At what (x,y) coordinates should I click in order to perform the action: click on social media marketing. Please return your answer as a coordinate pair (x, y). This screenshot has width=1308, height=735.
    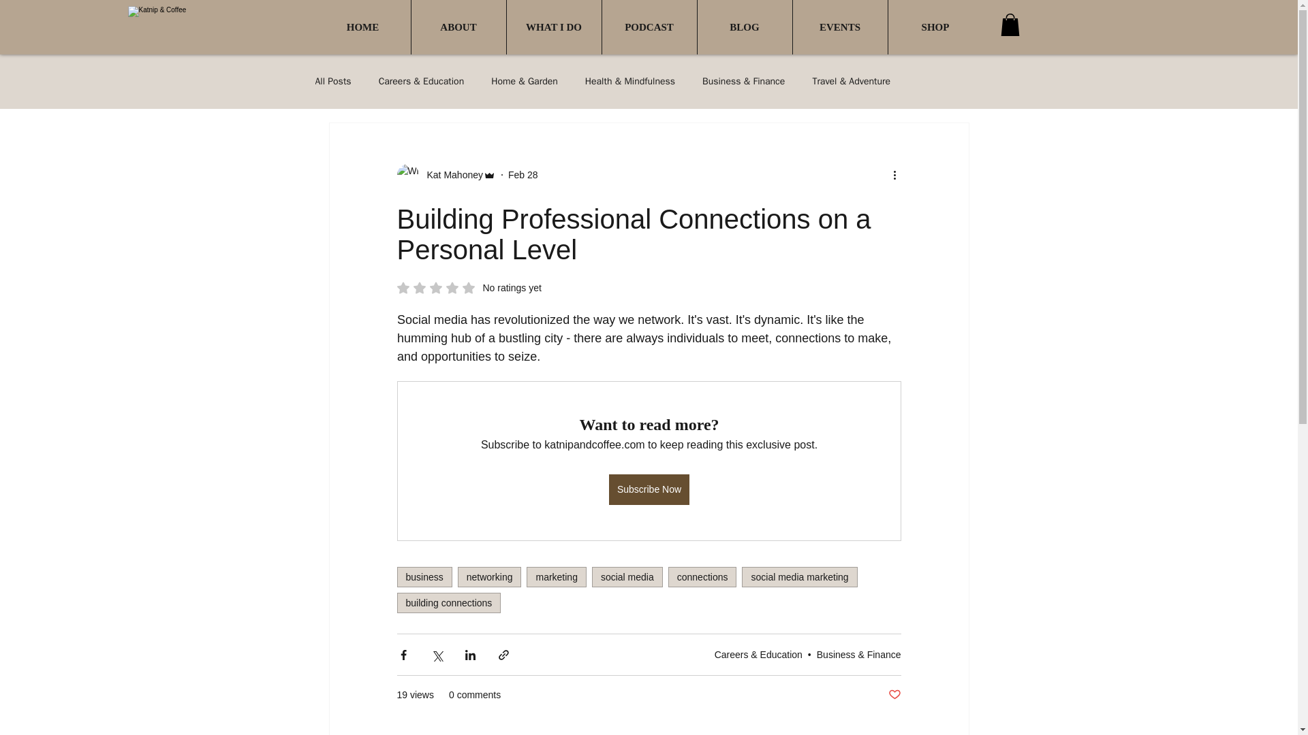
    Looking at the image, I should click on (490, 576).